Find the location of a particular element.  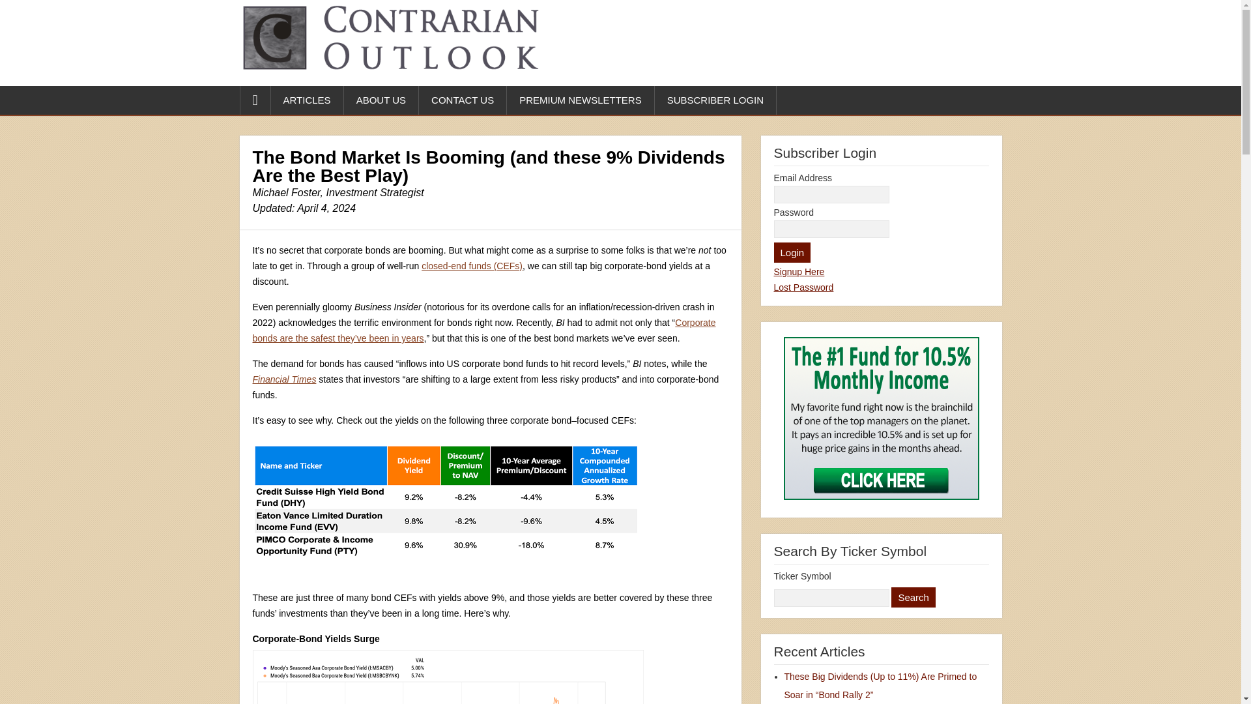

Lost Password is located at coordinates (804, 287).